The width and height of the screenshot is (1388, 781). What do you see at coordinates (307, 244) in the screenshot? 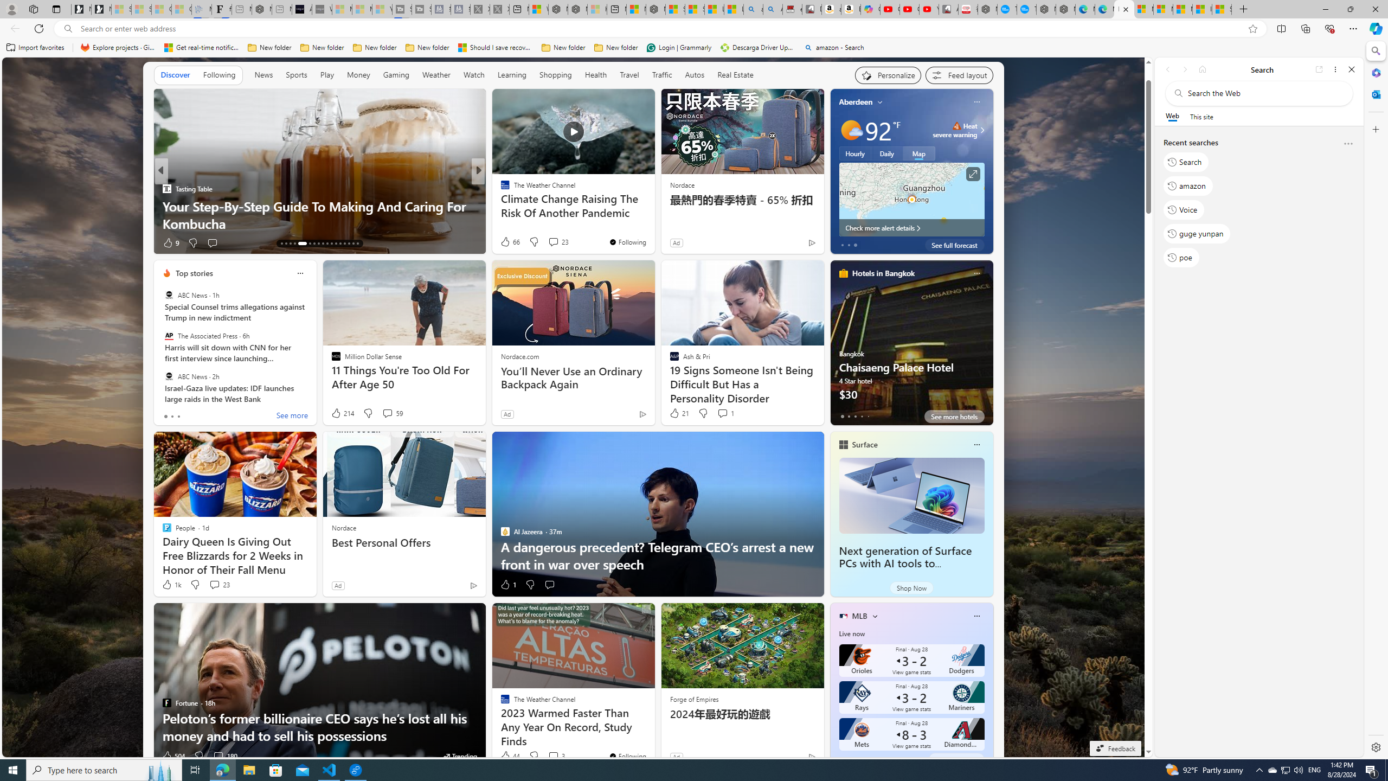
I see `AutomationID: tab-18` at bounding box center [307, 244].